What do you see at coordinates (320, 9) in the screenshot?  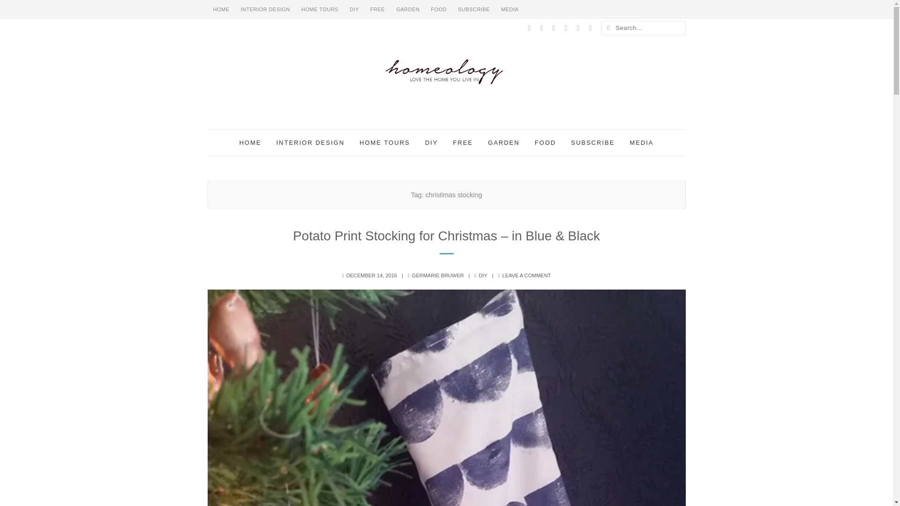 I see `HOME TOURS` at bounding box center [320, 9].